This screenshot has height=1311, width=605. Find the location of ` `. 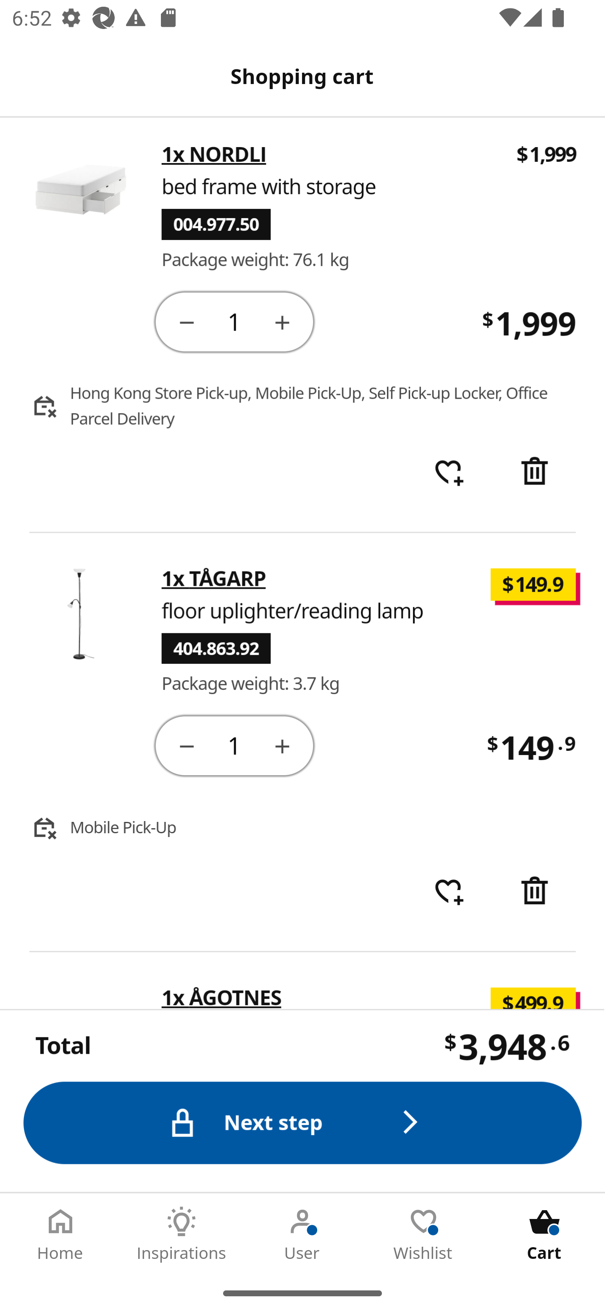

  is located at coordinates (449, 892).